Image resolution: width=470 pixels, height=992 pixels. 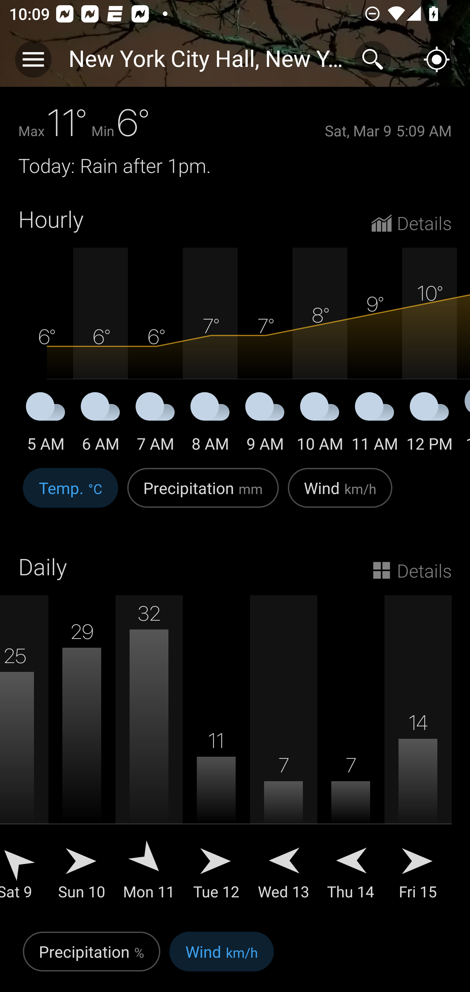 I want to click on 11 AM, so click(x=375, y=424).